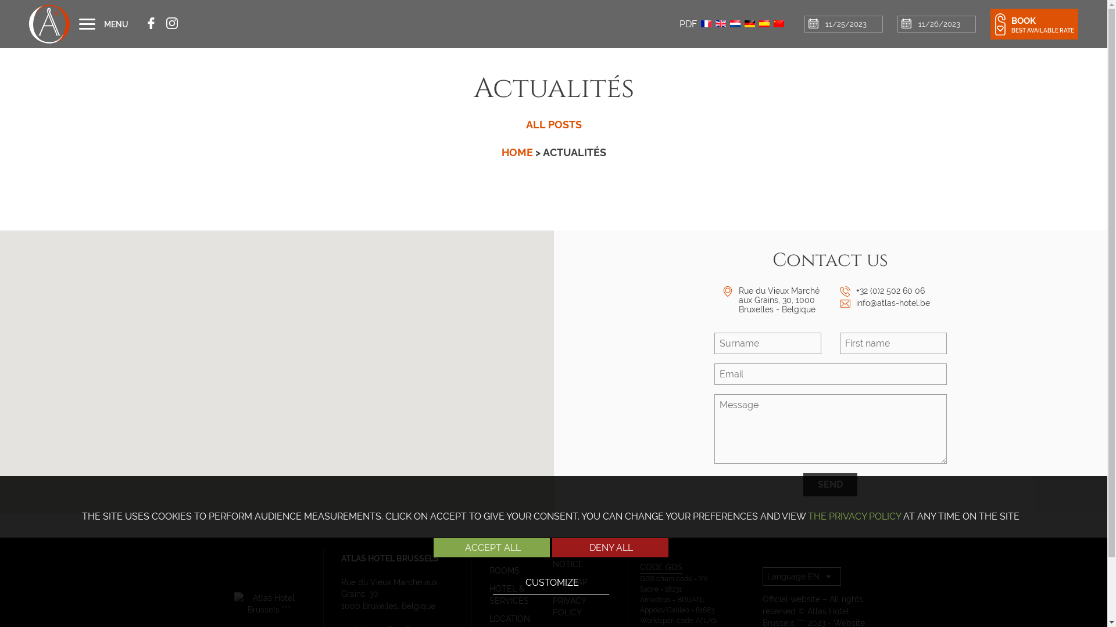  Describe the element at coordinates (502, 553) in the screenshot. I see `HOME` at that location.